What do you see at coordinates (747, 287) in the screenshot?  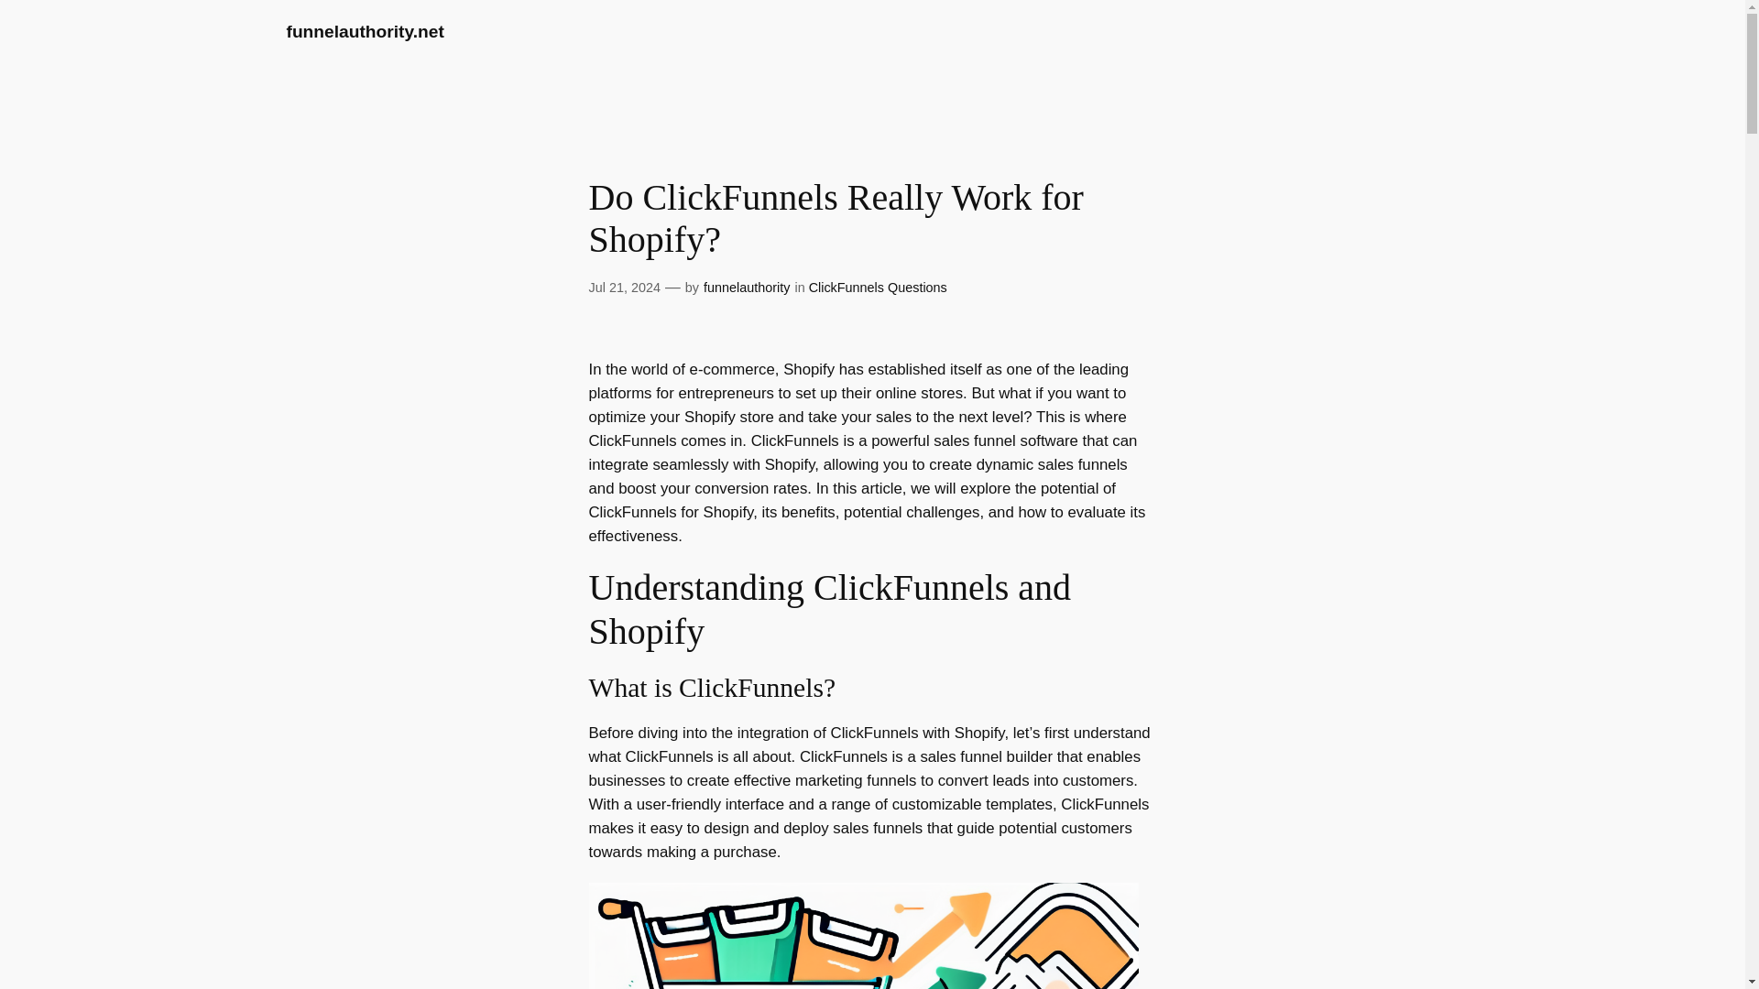 I see `funnelauthority` at bounding box center [747, 287].